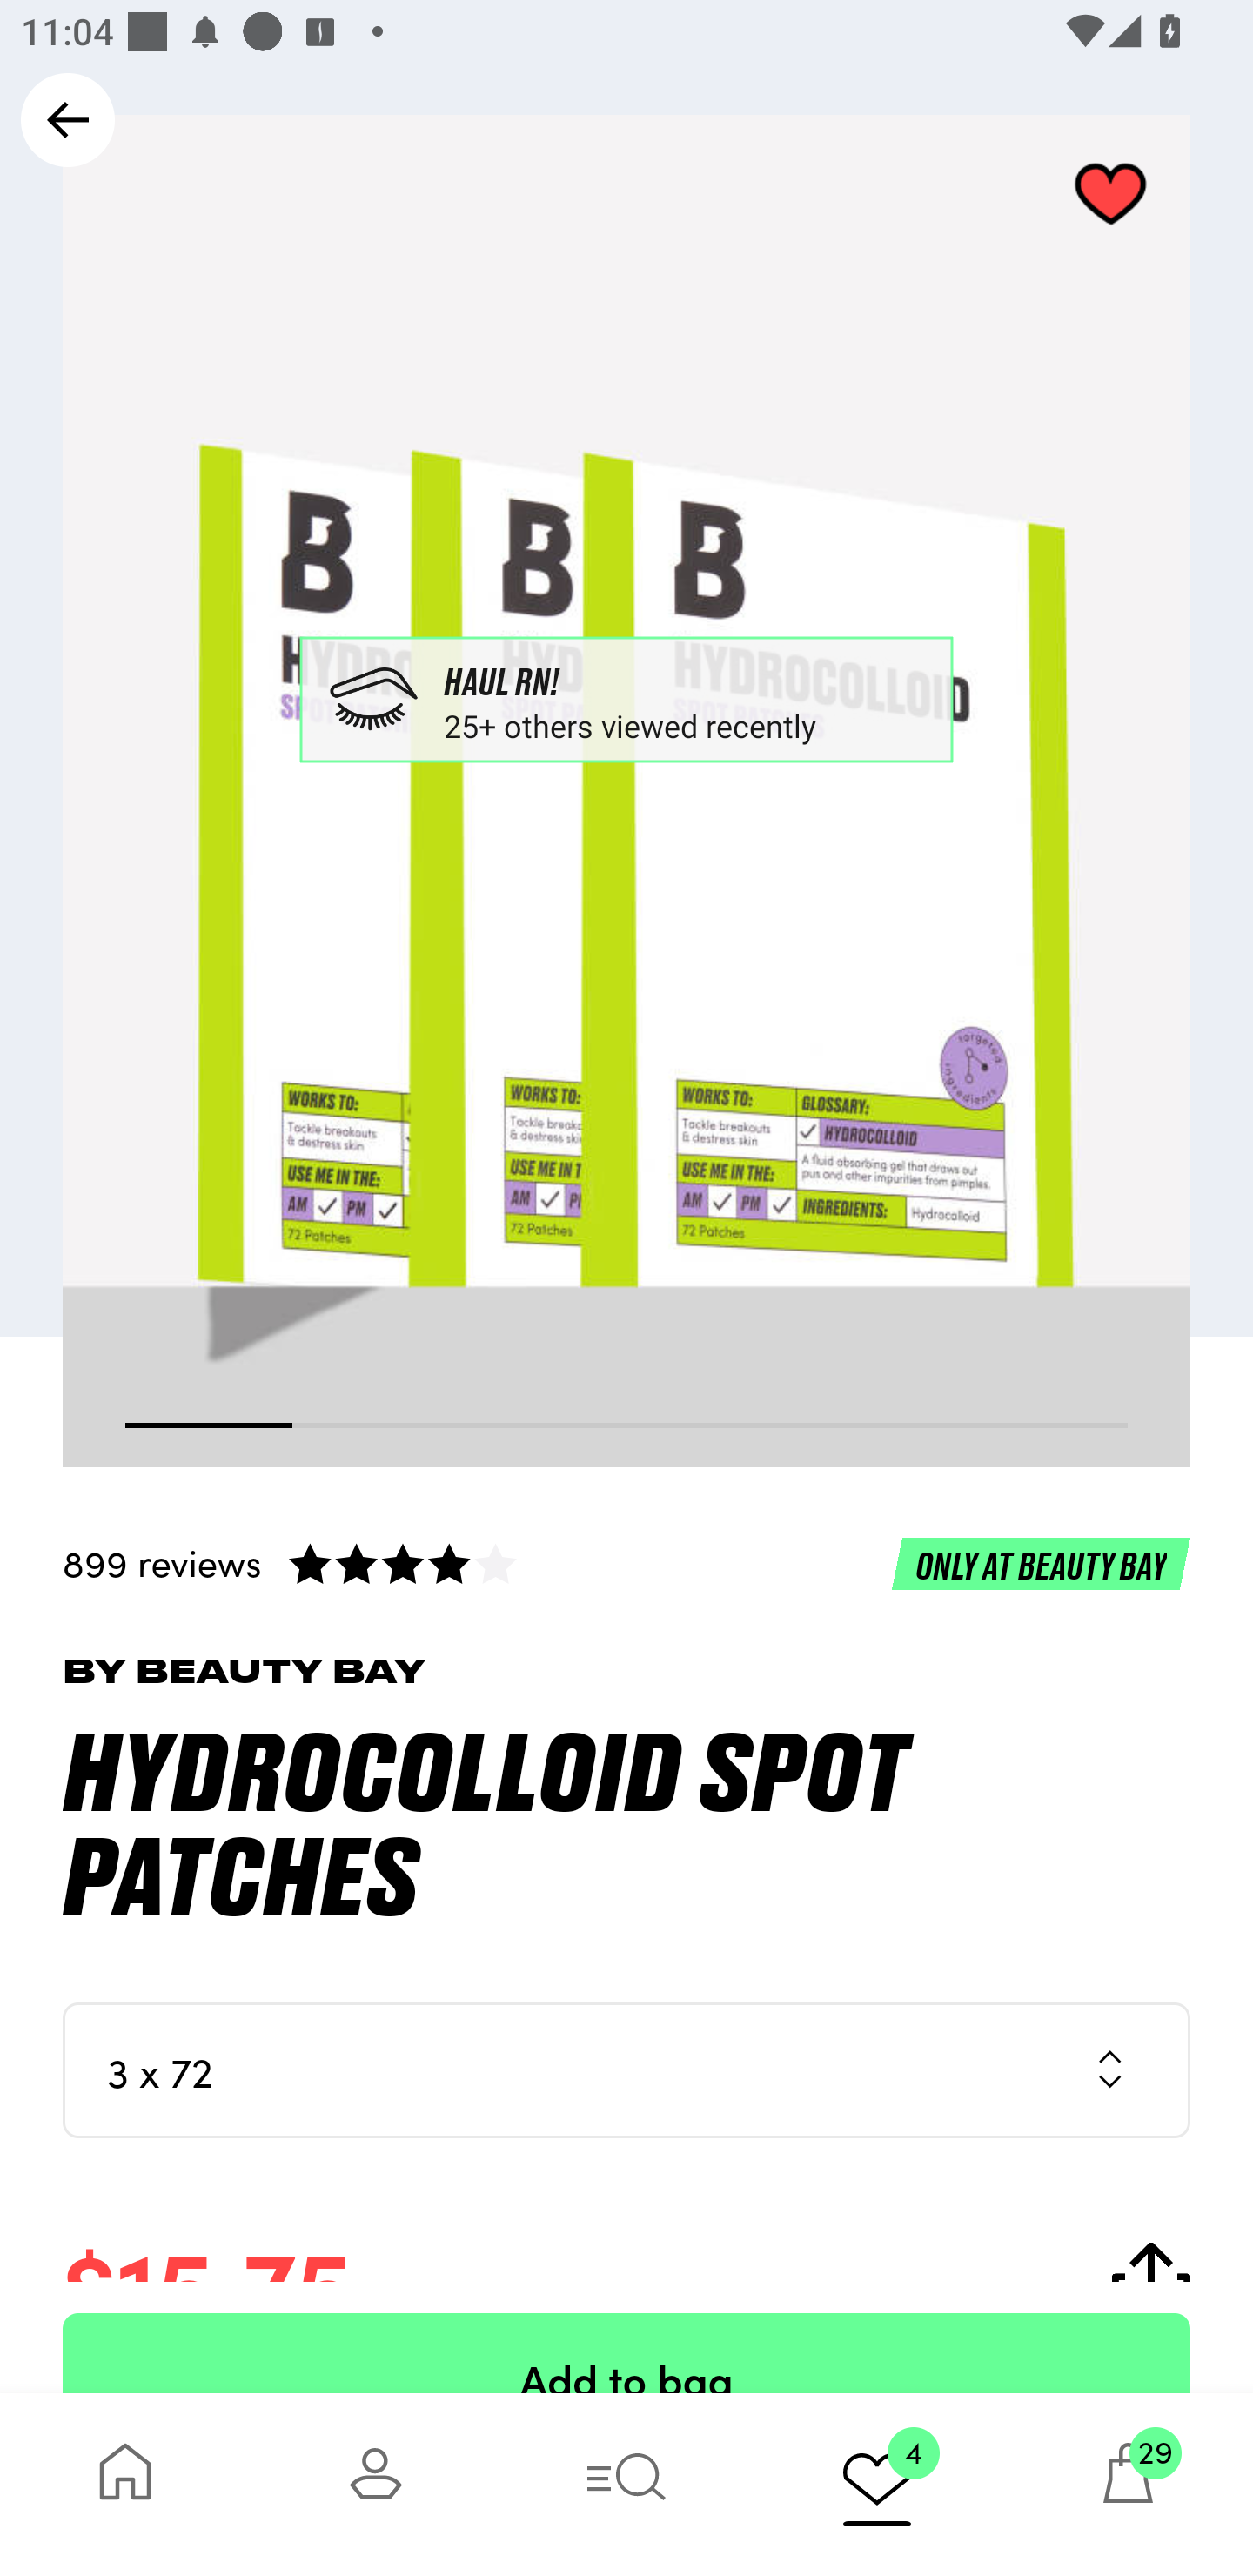 Image resolution: width=1253 pixels, height=2576 pixels. Describe the element at coordinates (1128, 2484) in the screenshot. I see `29` at that location.